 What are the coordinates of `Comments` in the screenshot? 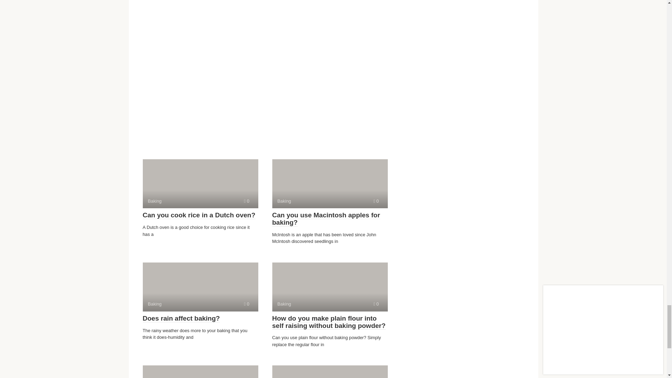 It's located at (376, 304).